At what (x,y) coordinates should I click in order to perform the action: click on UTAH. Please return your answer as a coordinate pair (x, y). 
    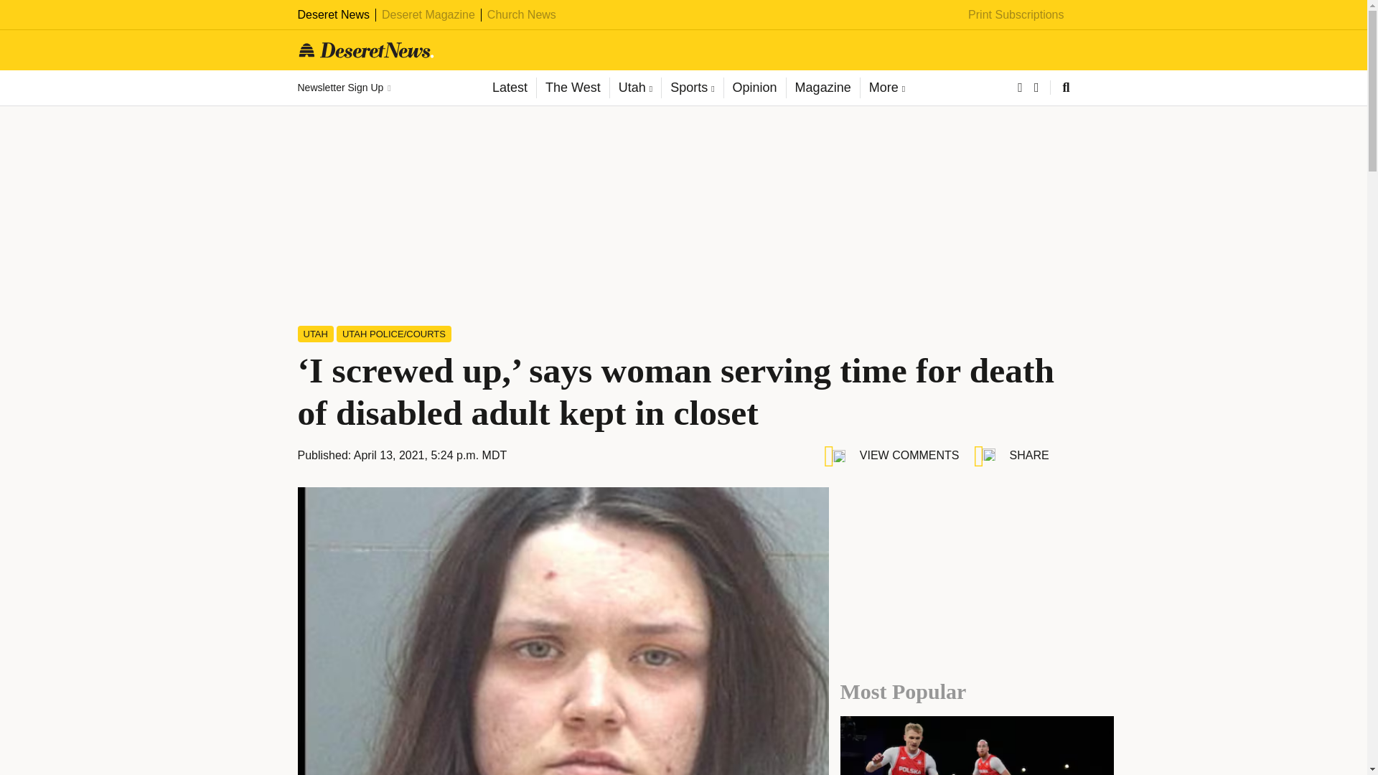
    Looking at the image, I should click on (315, 334).